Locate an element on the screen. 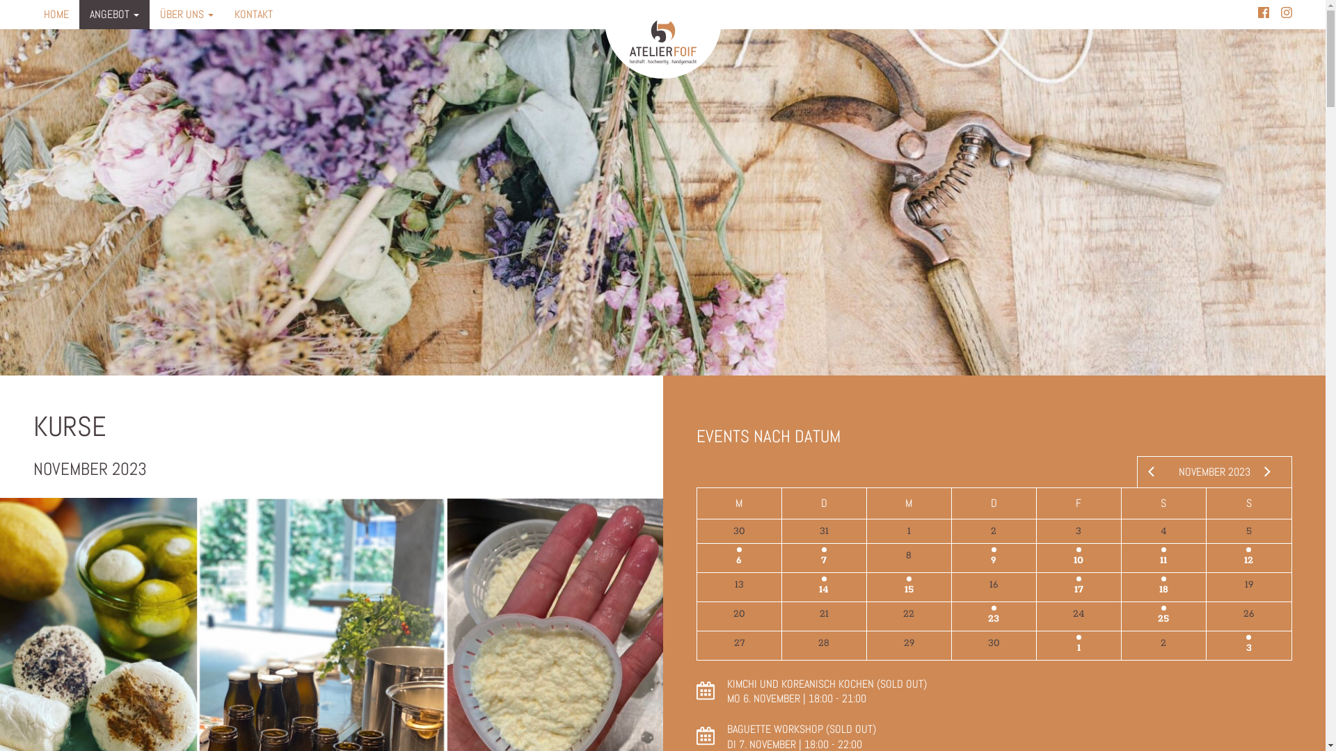  0 VERANSTALTUNGEN,
16 is located at coordinates (994, 587).